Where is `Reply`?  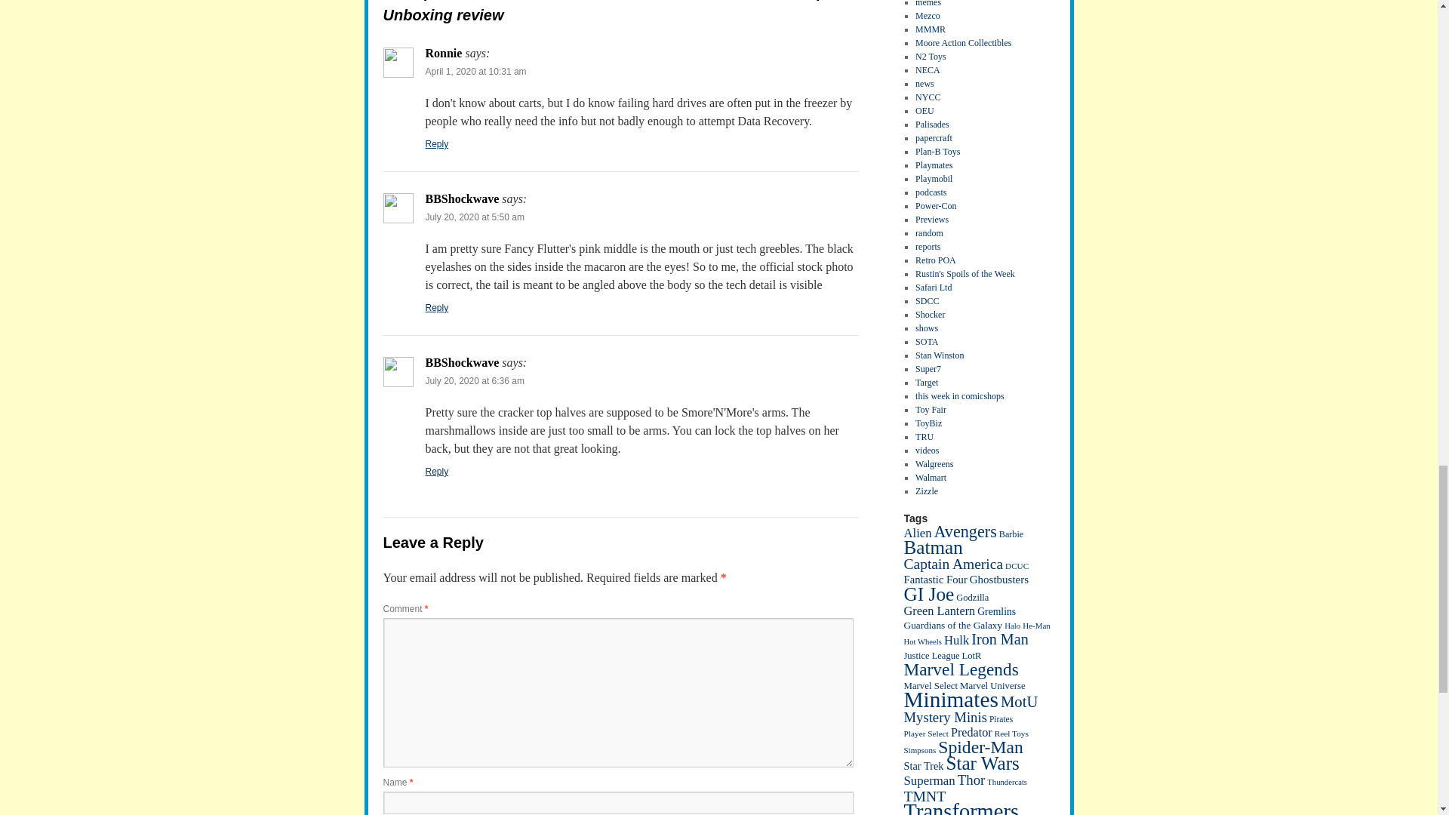 Reply is located at coordinates (438, 471).